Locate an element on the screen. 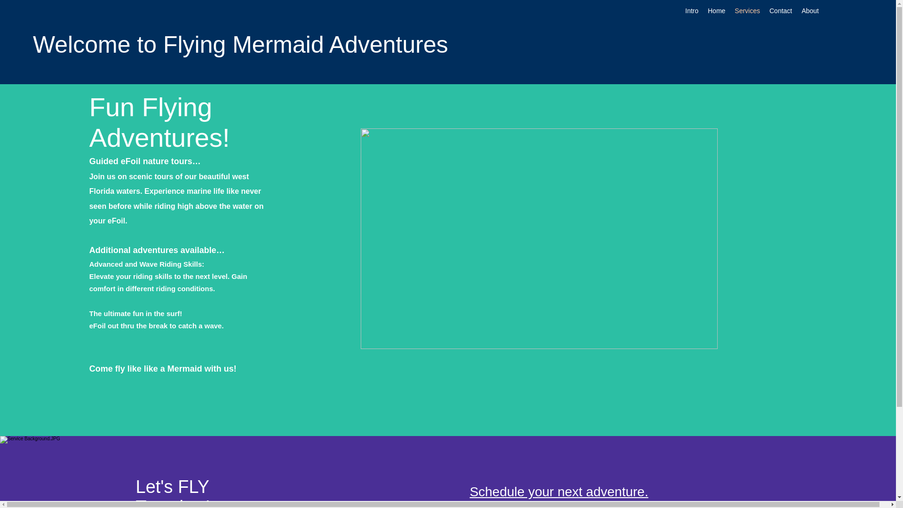 This screenshot has height=508, width=903. About is located at coordinates (810, 10).